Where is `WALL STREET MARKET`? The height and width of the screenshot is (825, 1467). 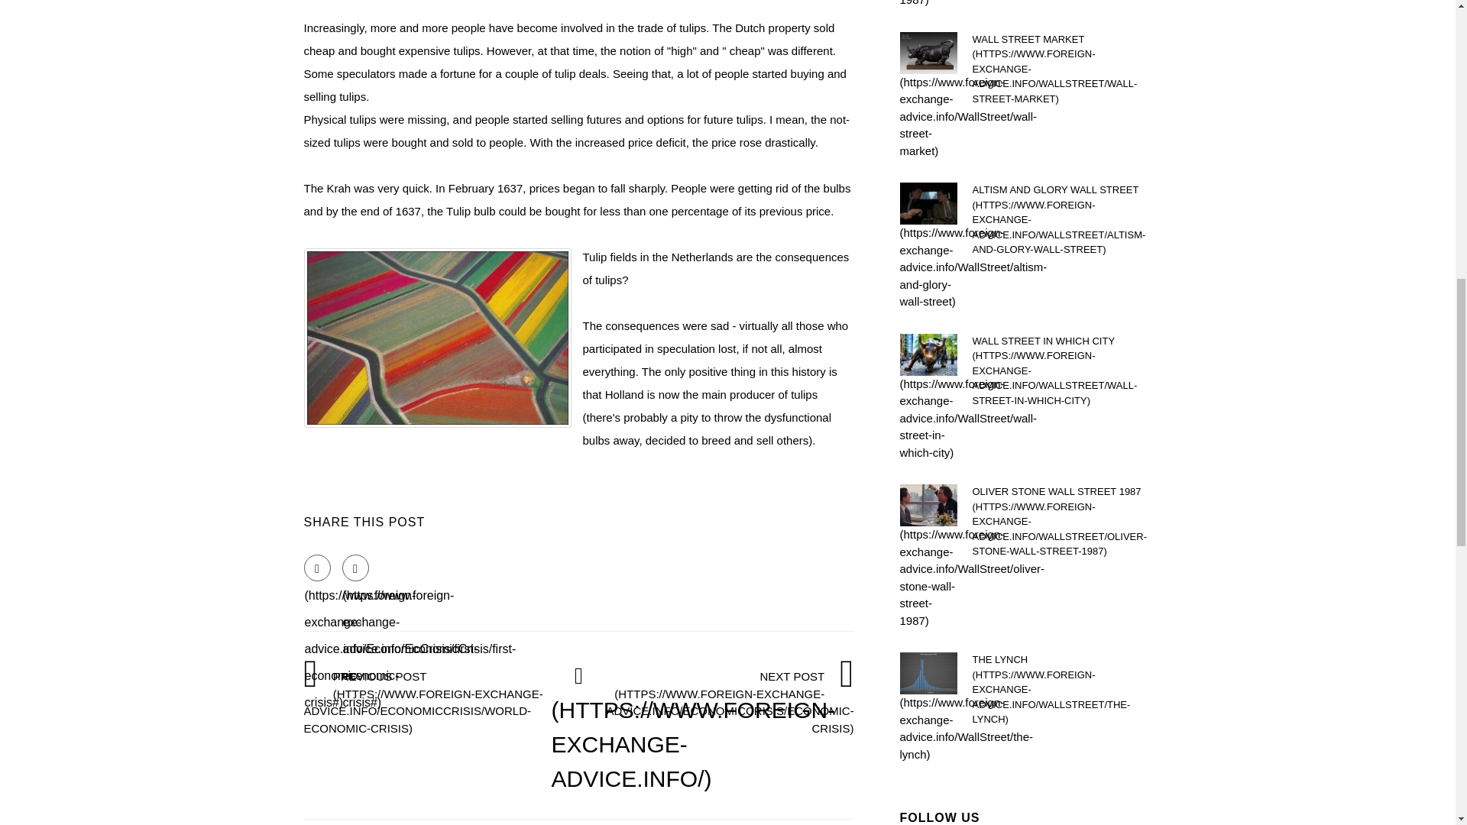
WALL STREET MARKET is located at coordinates (1061, 70).